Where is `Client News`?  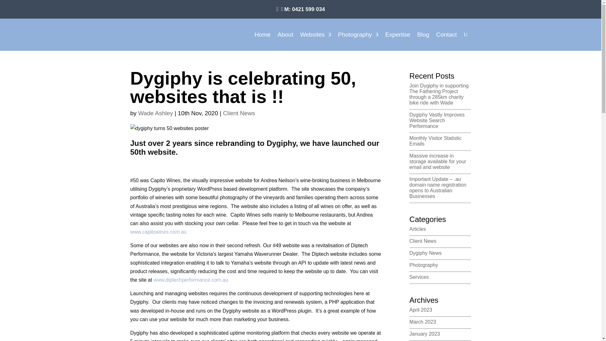 Client News is located at coordinates (239, 113).